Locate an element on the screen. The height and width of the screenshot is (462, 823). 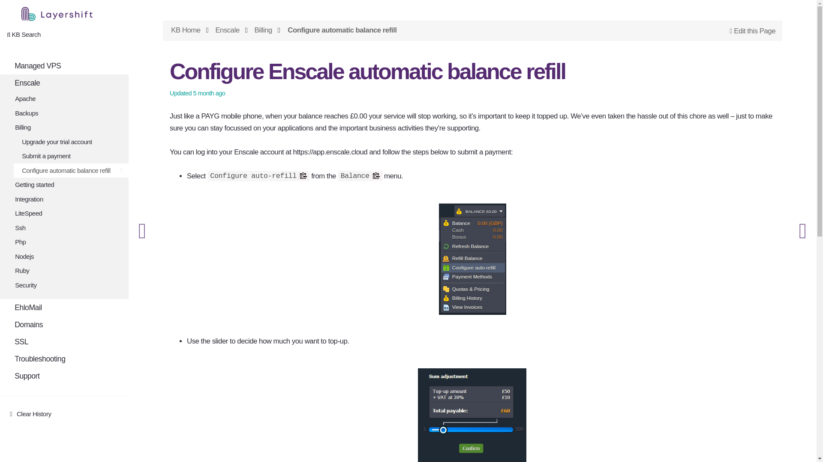
Enscale is located at coordinates (64, 83).